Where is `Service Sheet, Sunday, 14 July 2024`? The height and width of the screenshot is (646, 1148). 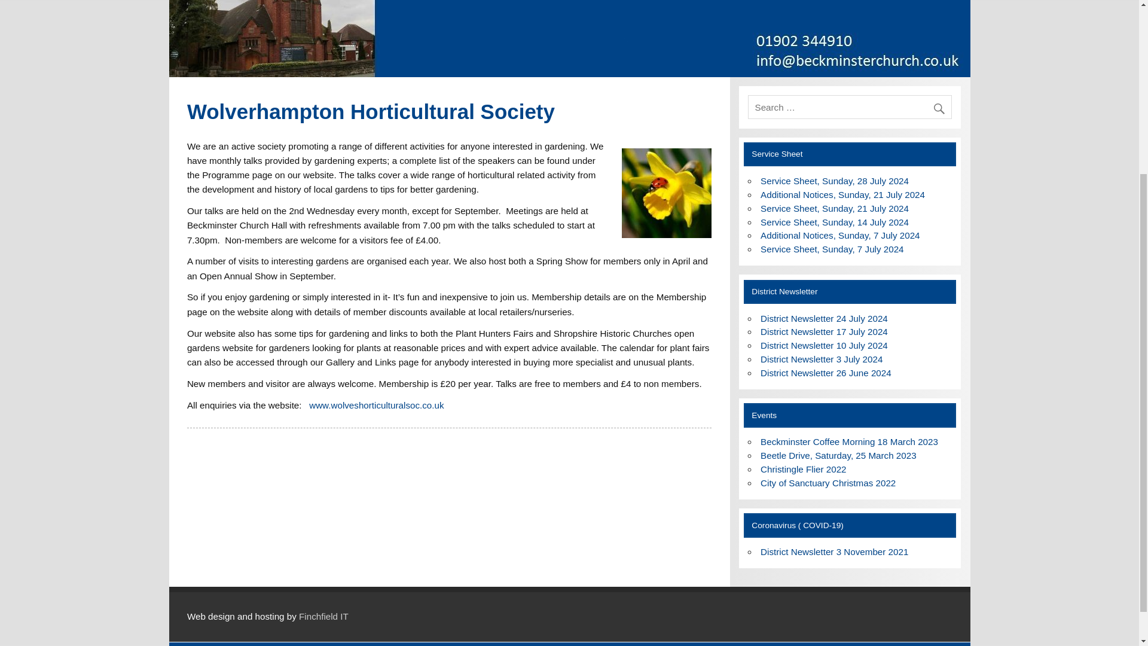 Service Sheet, Sunday, 14 July 2024 is located at coordinates (835, 221).